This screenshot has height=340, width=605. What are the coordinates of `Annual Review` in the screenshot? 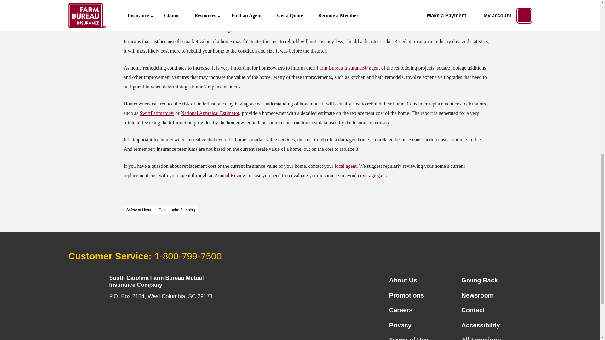 It's located at (230, 175).